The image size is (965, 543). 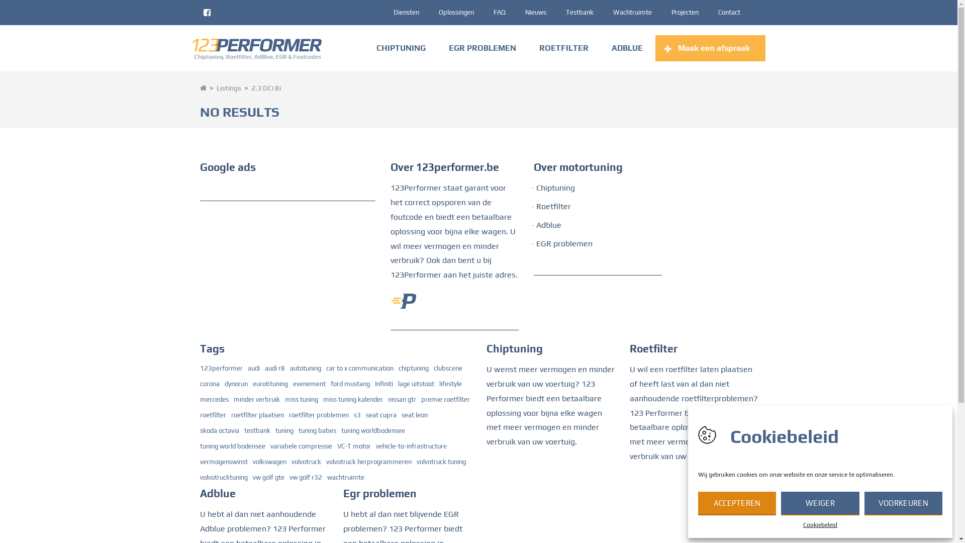 I want to click on euro6tuning, so click(x=270, y=384).